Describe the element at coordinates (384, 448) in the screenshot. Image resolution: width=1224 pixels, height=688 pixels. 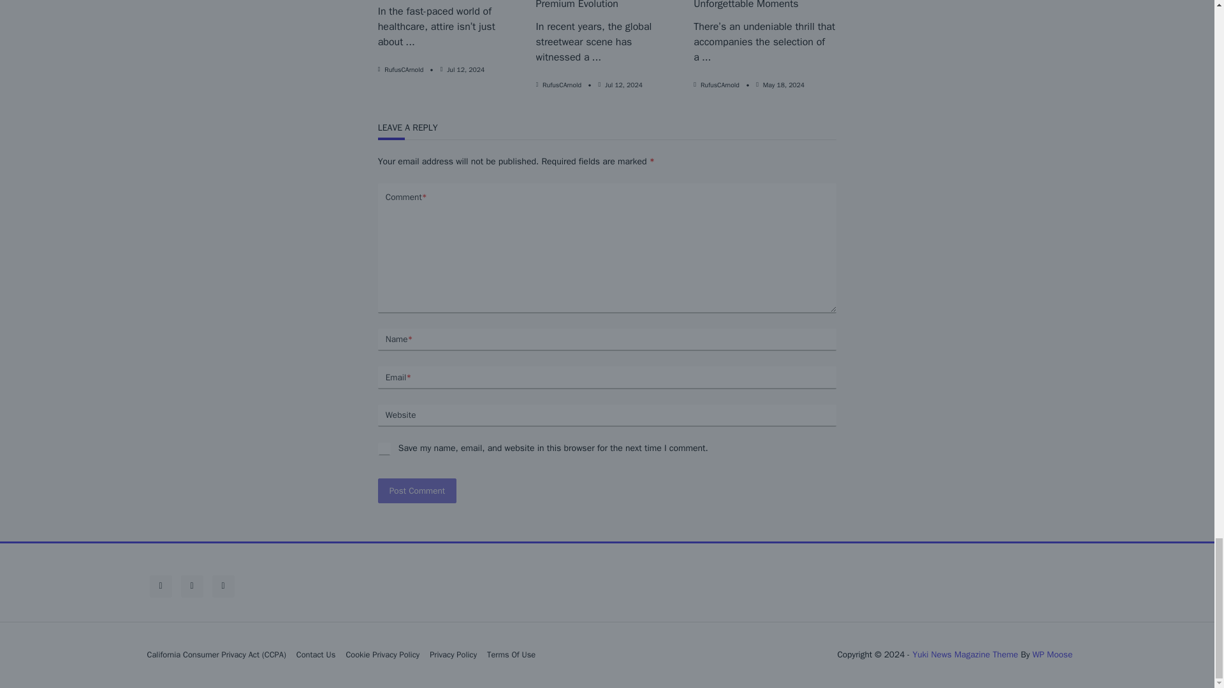
I see `yes` at that location.